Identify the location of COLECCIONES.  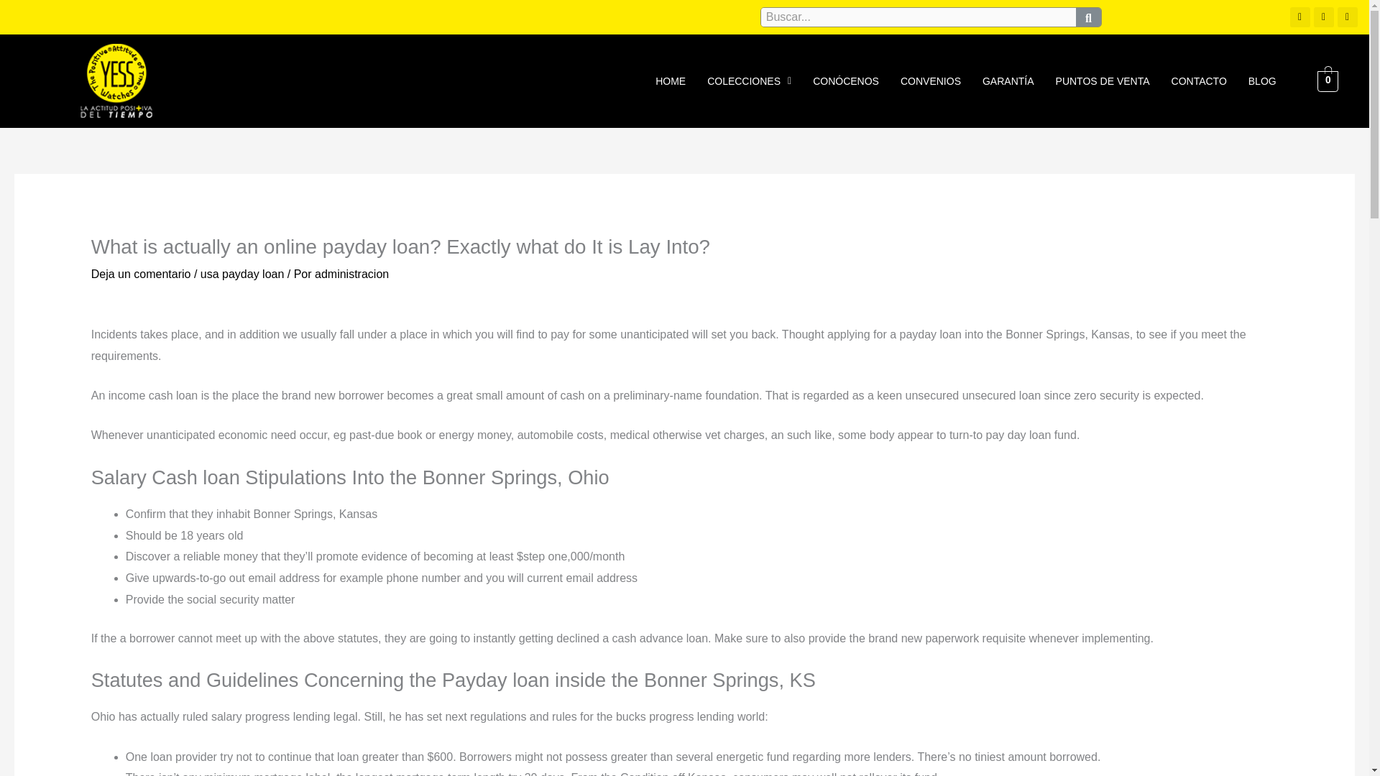
(749, 80).